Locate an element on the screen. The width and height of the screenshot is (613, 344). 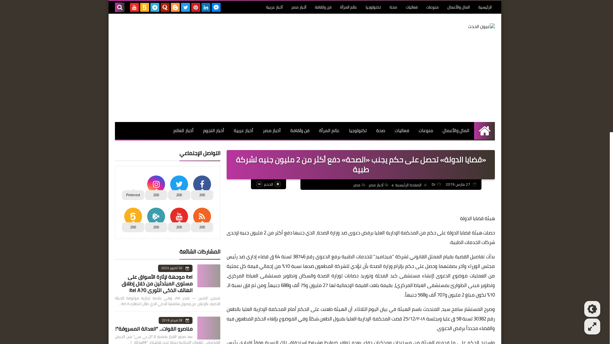
Advertisement is located at coordinates (231, 68).